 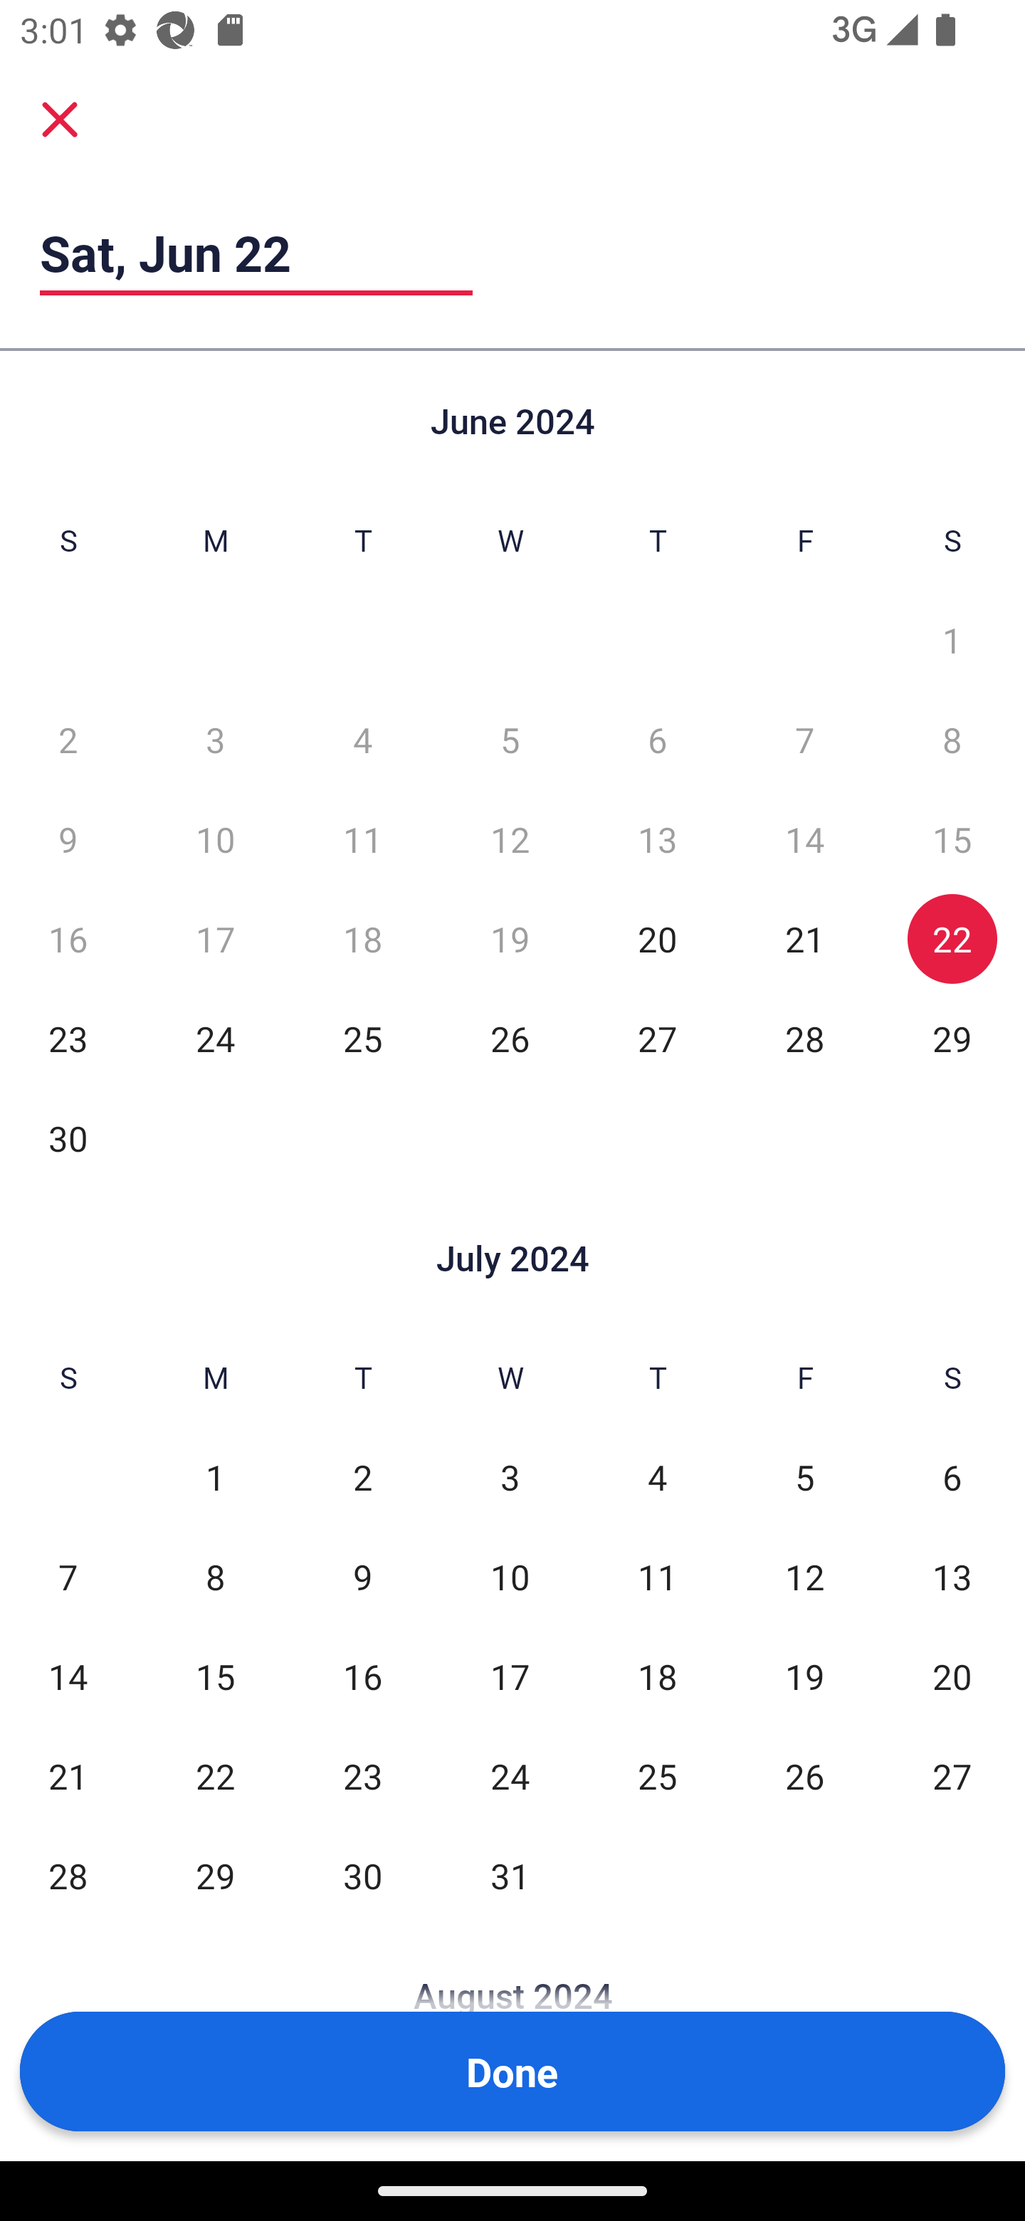 I want to click on 7 Sun, Jul 7, Not Selected, so click(x=68, y=1576).